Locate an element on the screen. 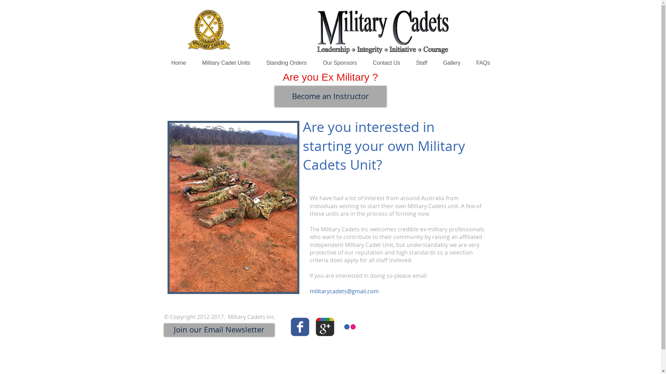 The height and width of the screenshot is (374, 666). Twitter Follow is located at coordinates (442, 335).